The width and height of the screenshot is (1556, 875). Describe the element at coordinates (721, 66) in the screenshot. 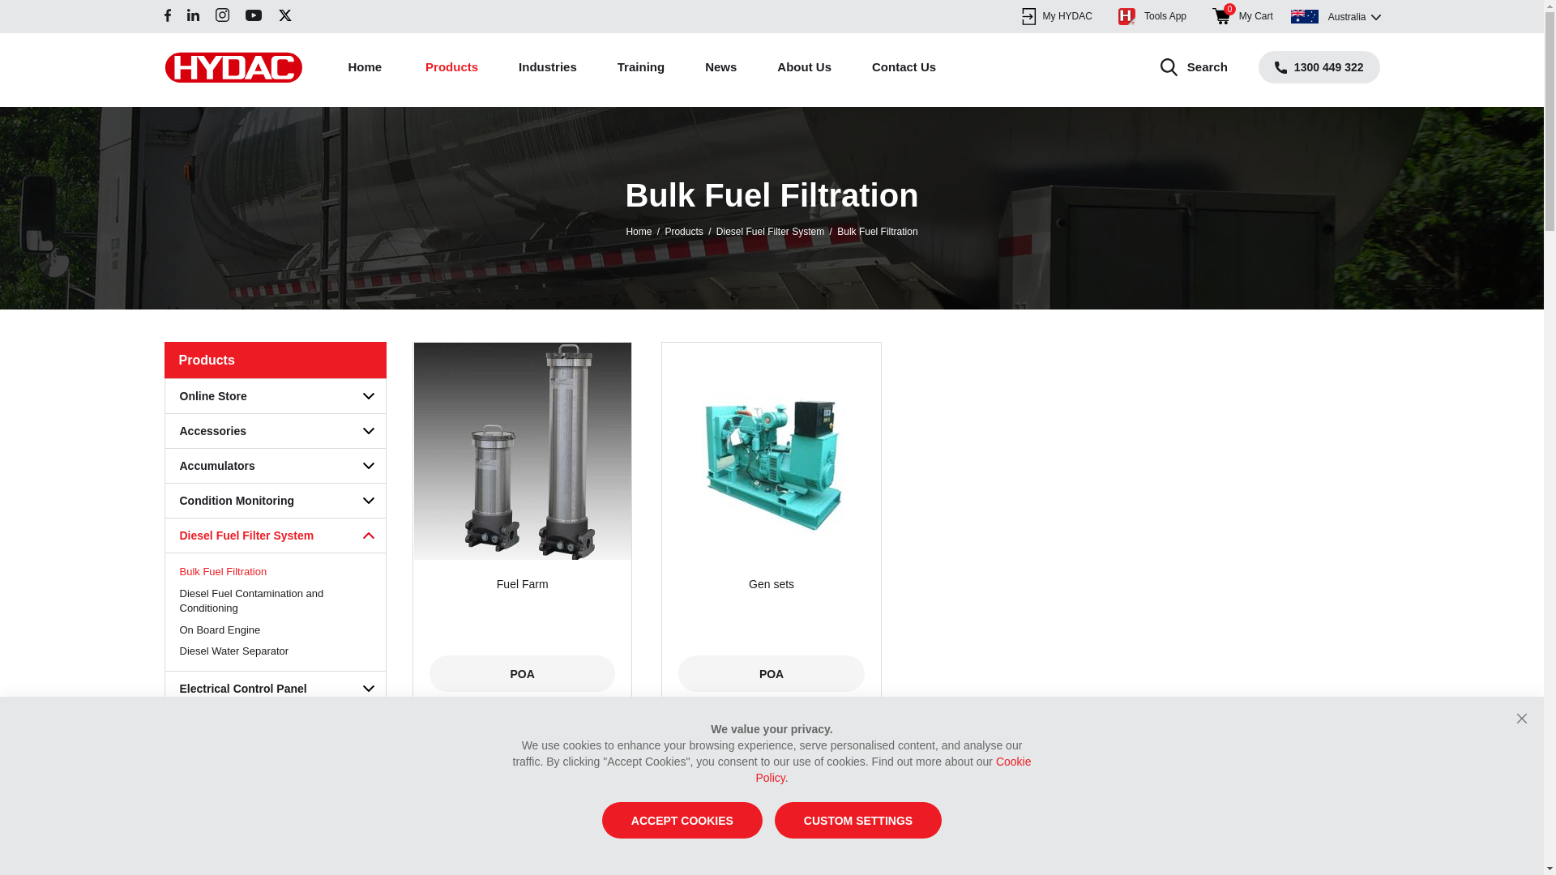

I see `News` at that location.